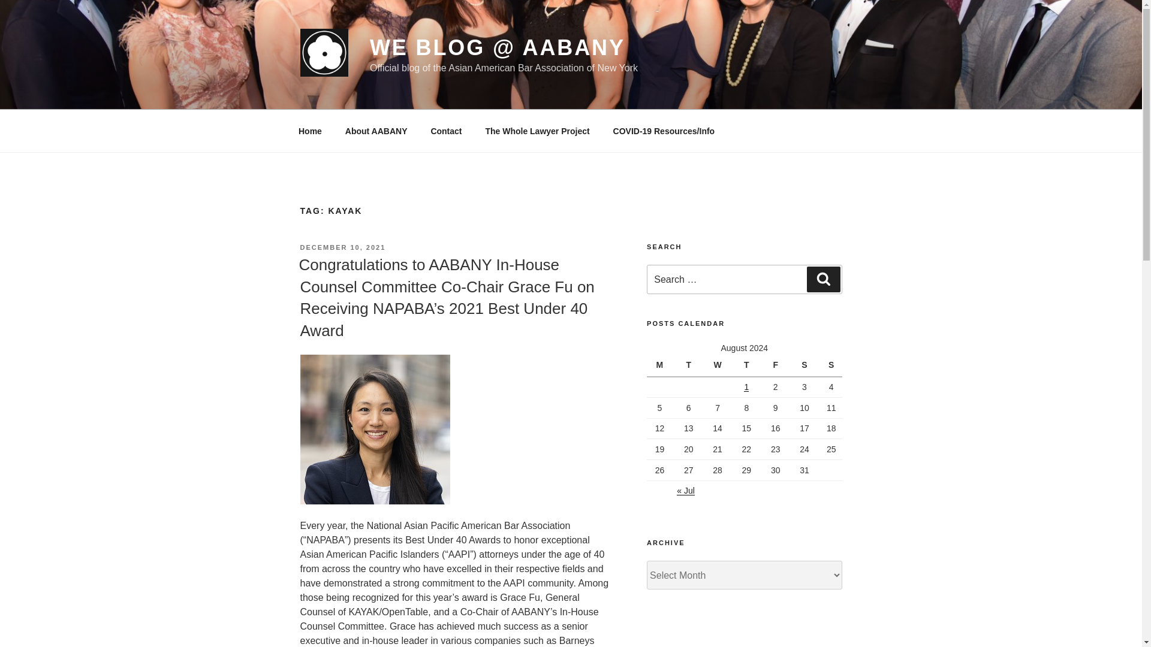  Describe the element at coordinates (446, 131) in the screenshot. I see `Contact` at that location.